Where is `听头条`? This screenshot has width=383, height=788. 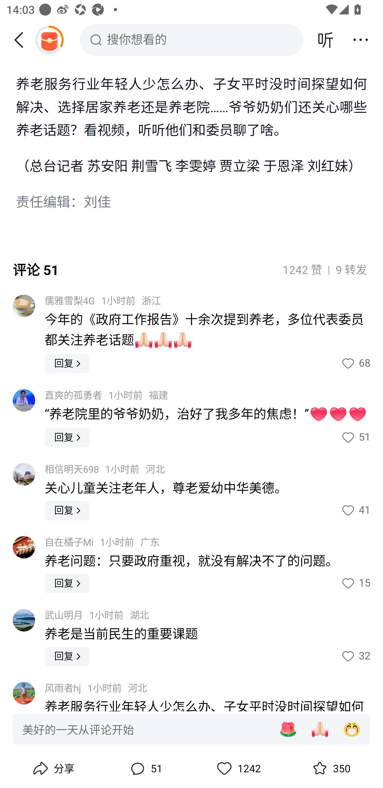
听头条 is located at coordinates (326, 40).